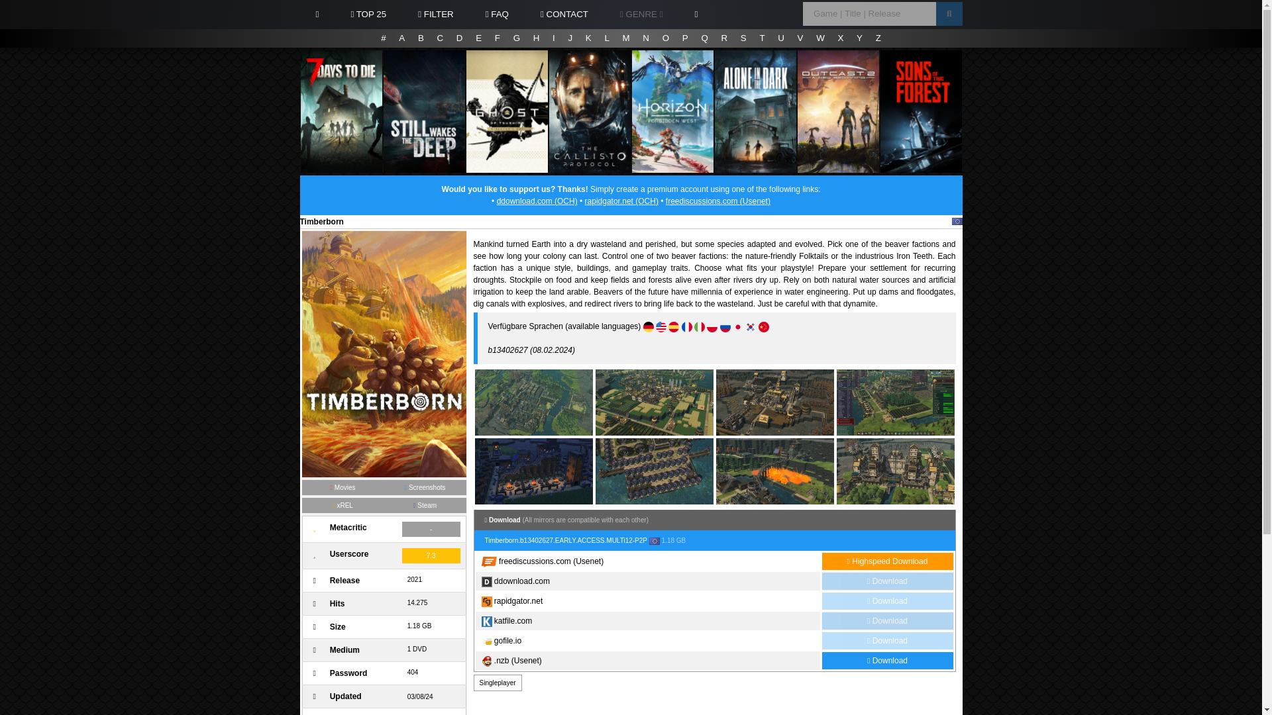  What do you see at coordinates (645, 38) in the screenshot?
I see `Alle Spiele mit N` at bounding box center [645, 38].